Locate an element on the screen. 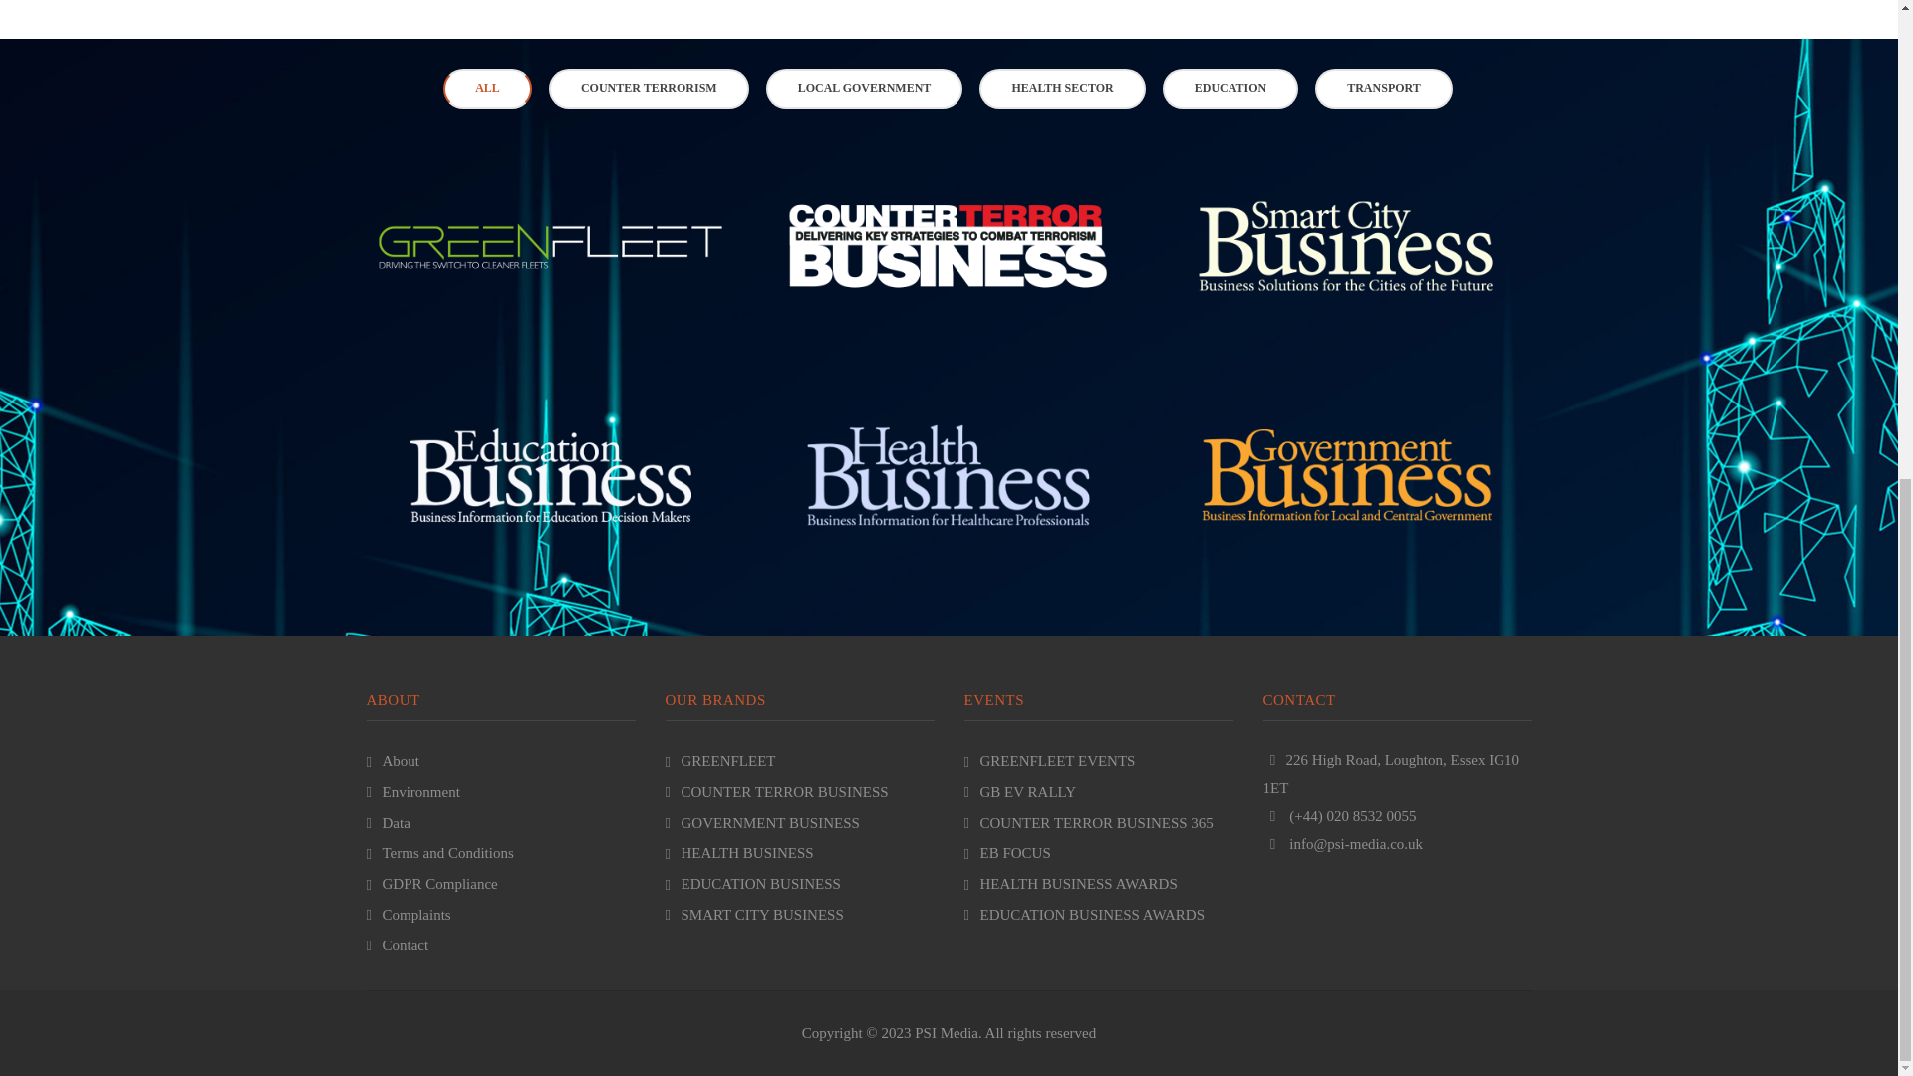  HEALTH BUSINESS is located at coordinates (739, 853).